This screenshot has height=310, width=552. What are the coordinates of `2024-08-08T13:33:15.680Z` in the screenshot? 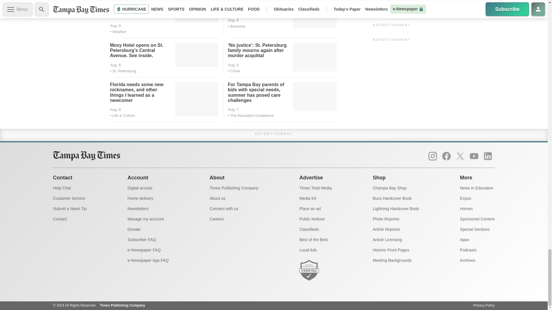 It's located at (233, 20).